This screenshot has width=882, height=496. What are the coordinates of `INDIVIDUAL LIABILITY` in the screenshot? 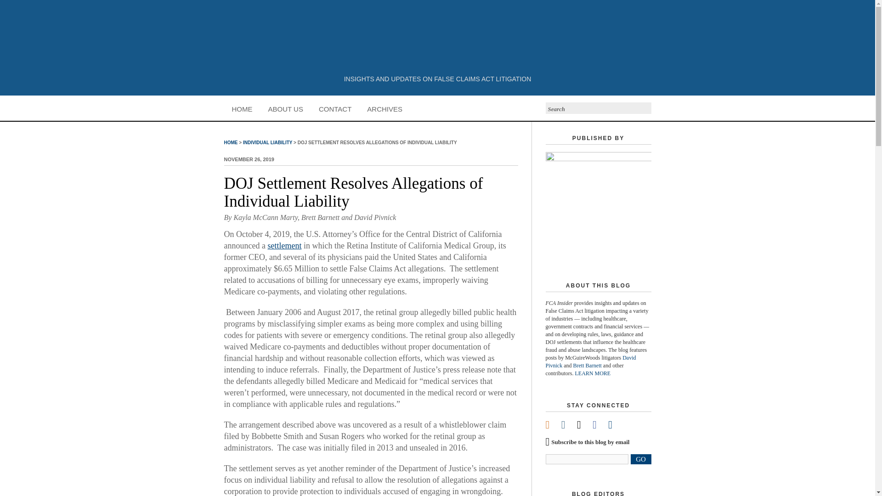 It's located at (267, 142).